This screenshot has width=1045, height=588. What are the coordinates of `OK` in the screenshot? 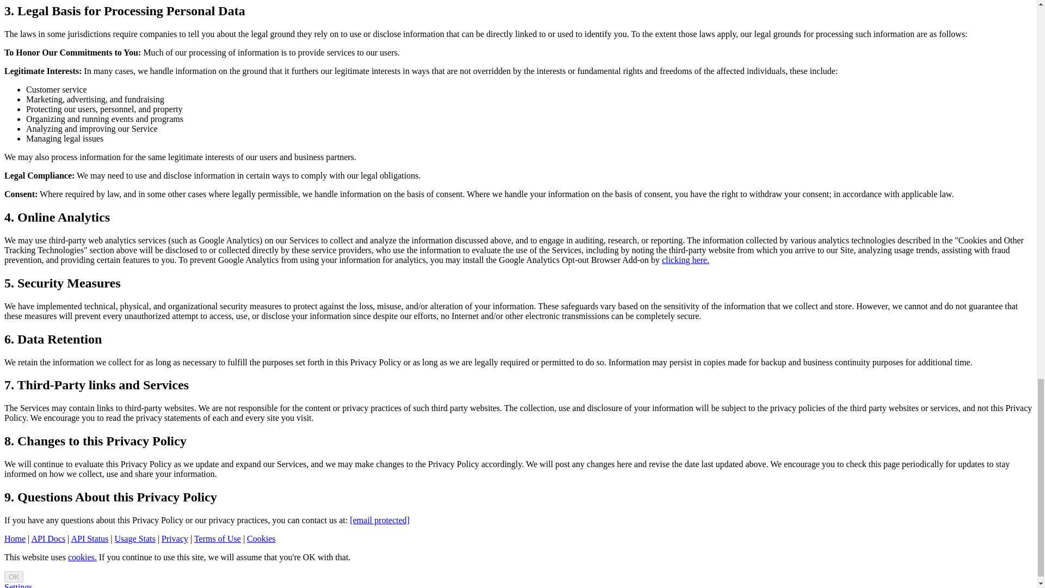 It's located at (13, 577).